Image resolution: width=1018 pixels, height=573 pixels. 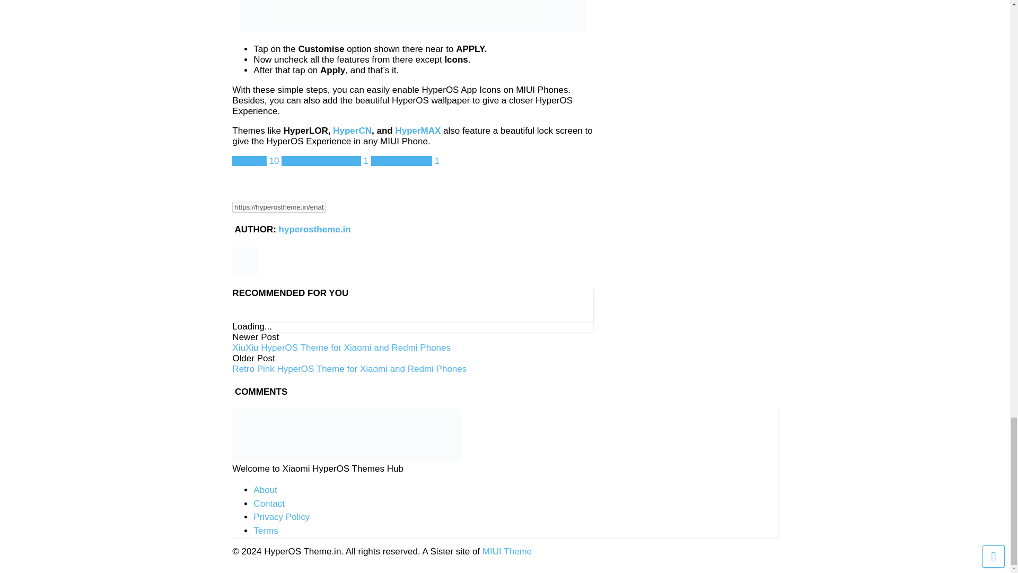 I want to click on Retro Pink HyperOS Theme for Xiaomi and Redmi Phones, so click(x=349, y=369).